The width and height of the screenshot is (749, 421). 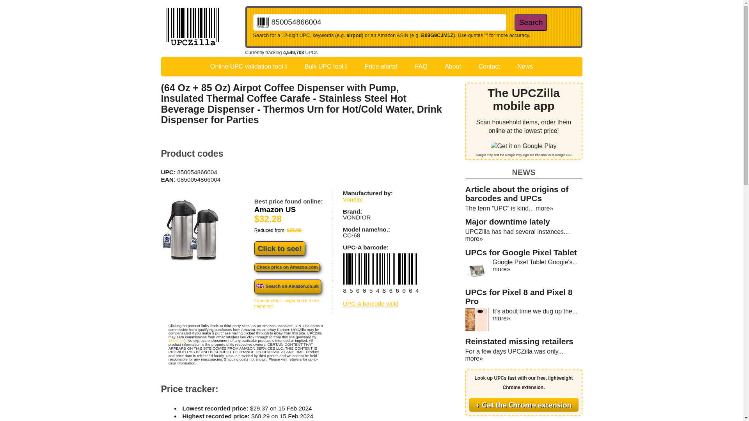 I want to click on Reinstated missing retailers, so click(x=519, y=341).